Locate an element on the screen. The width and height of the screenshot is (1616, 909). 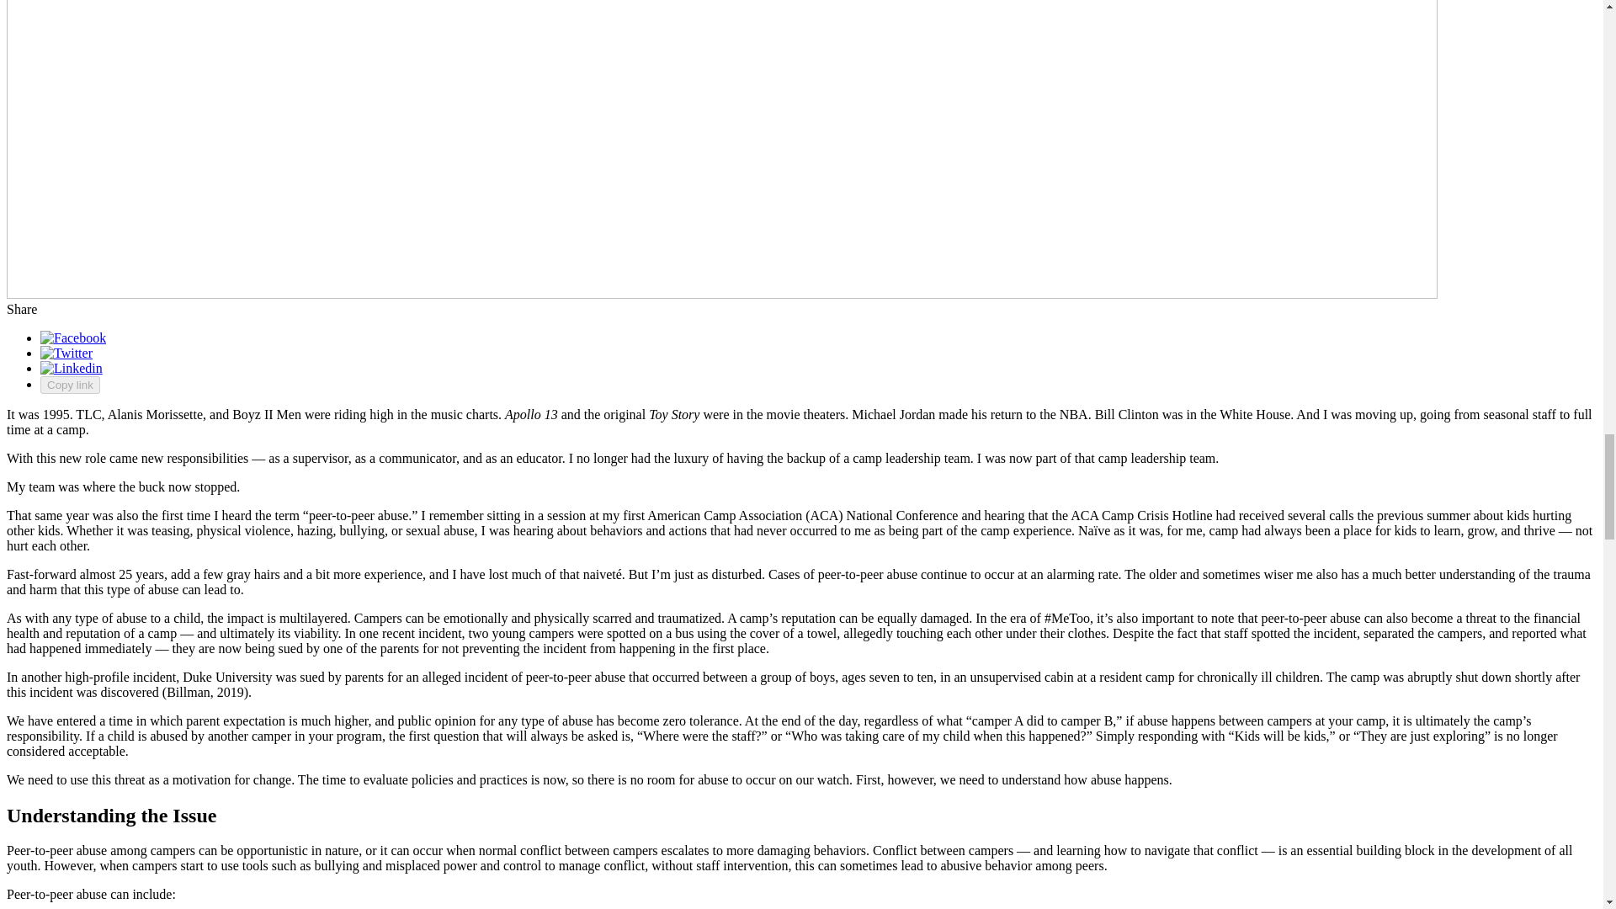
Twitter is located at coordinates (66, 353).